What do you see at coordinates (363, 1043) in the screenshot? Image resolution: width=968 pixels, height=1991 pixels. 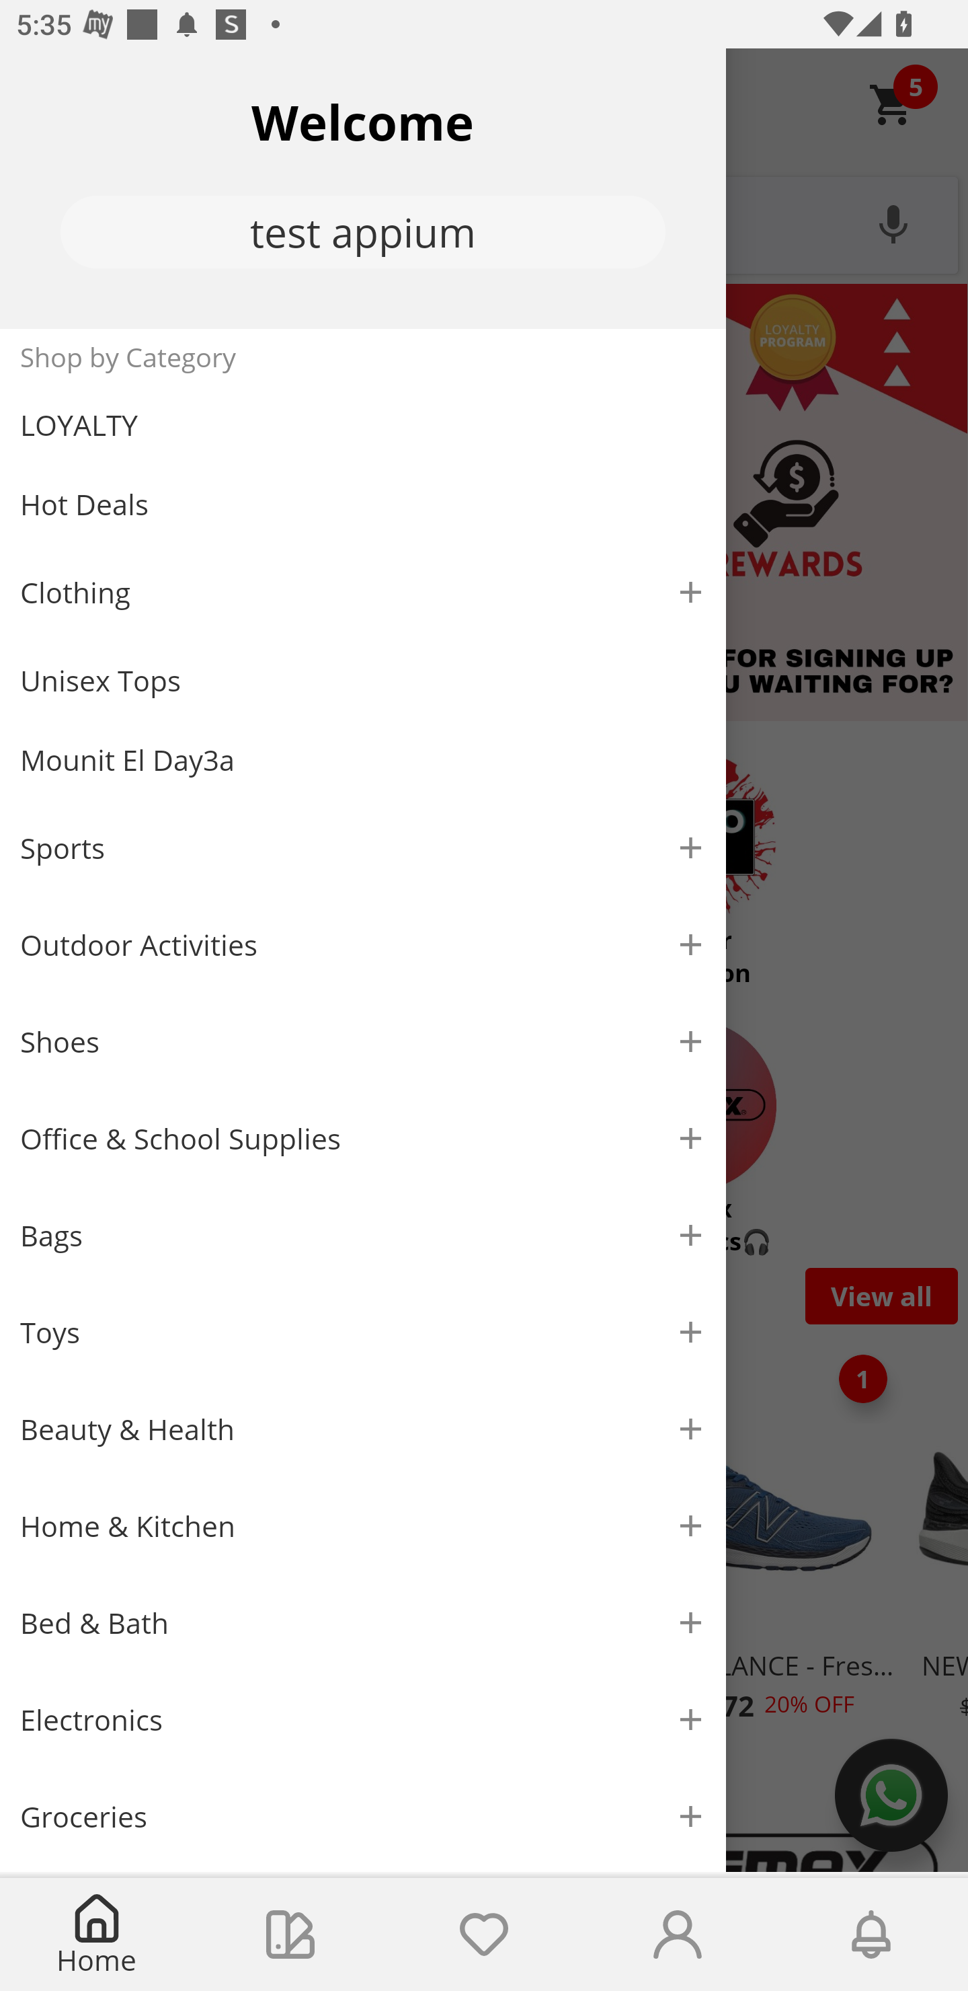 I see `Shoes` at bounding box center [363, 1043].